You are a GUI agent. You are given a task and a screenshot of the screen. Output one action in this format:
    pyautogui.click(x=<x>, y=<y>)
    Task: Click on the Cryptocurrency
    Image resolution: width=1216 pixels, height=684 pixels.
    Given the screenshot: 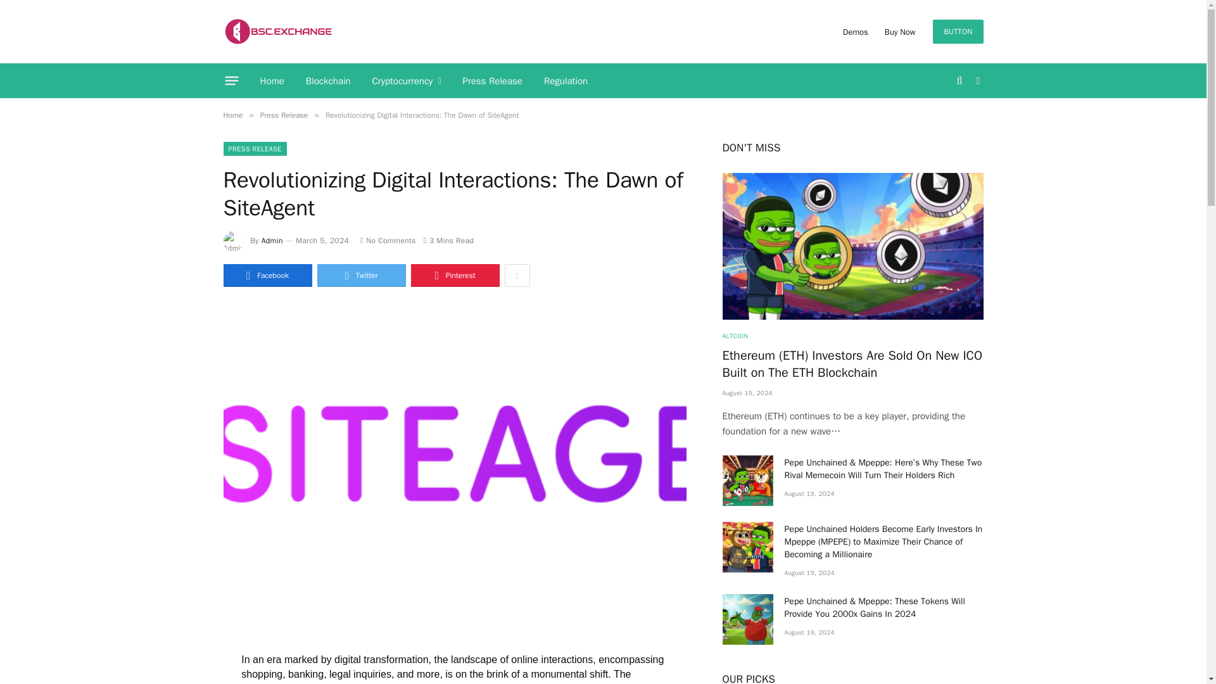 What is the action you would take?
    pyautogui.click(x=407, y=81)
    